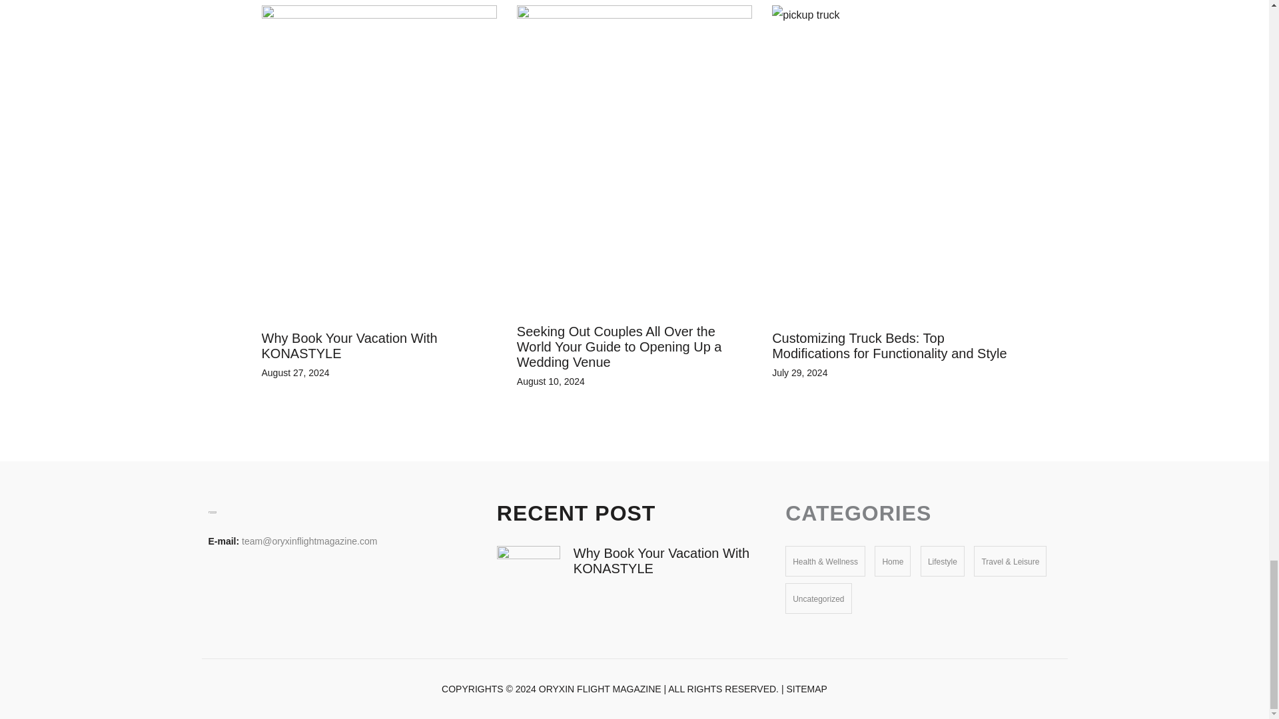 Image resolution: width=1279 pixels, height=719 pixels. Describe the element at coordinates (942, 562) in the screenshot. I see `Lifestyle` at that location.